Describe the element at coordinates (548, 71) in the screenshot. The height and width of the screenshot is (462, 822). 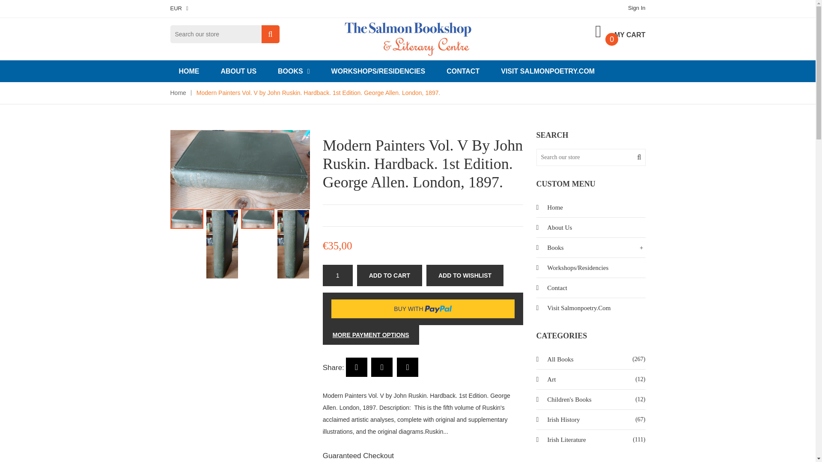
I see `VISIT SALMONPOETRY.COM` at that location.